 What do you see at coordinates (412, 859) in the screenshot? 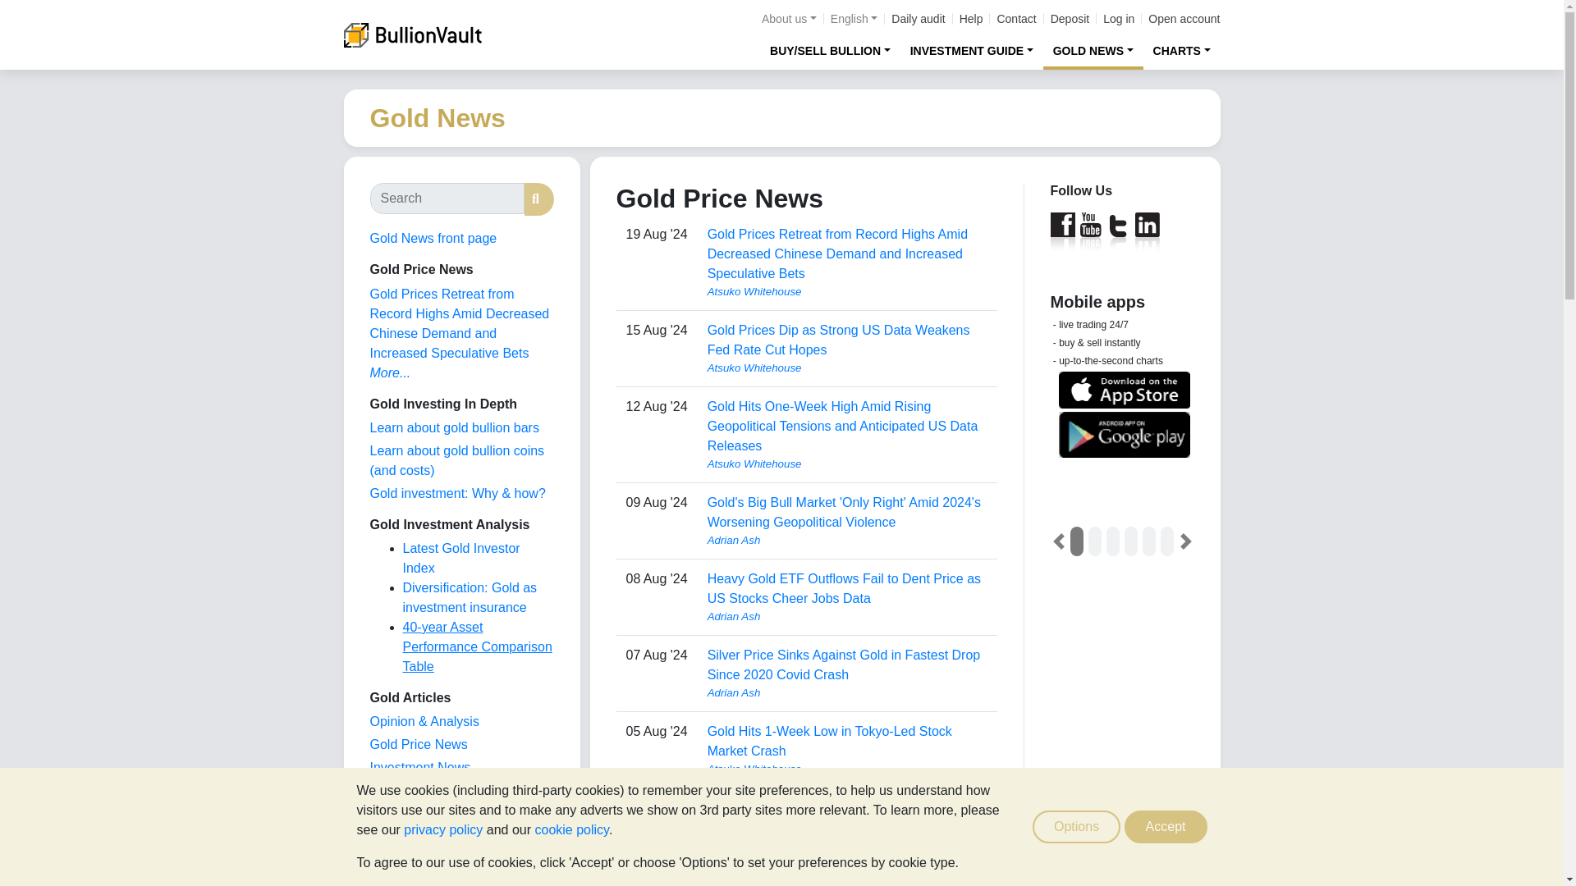
I see `Gold in History` at bounding box center [412, 859].